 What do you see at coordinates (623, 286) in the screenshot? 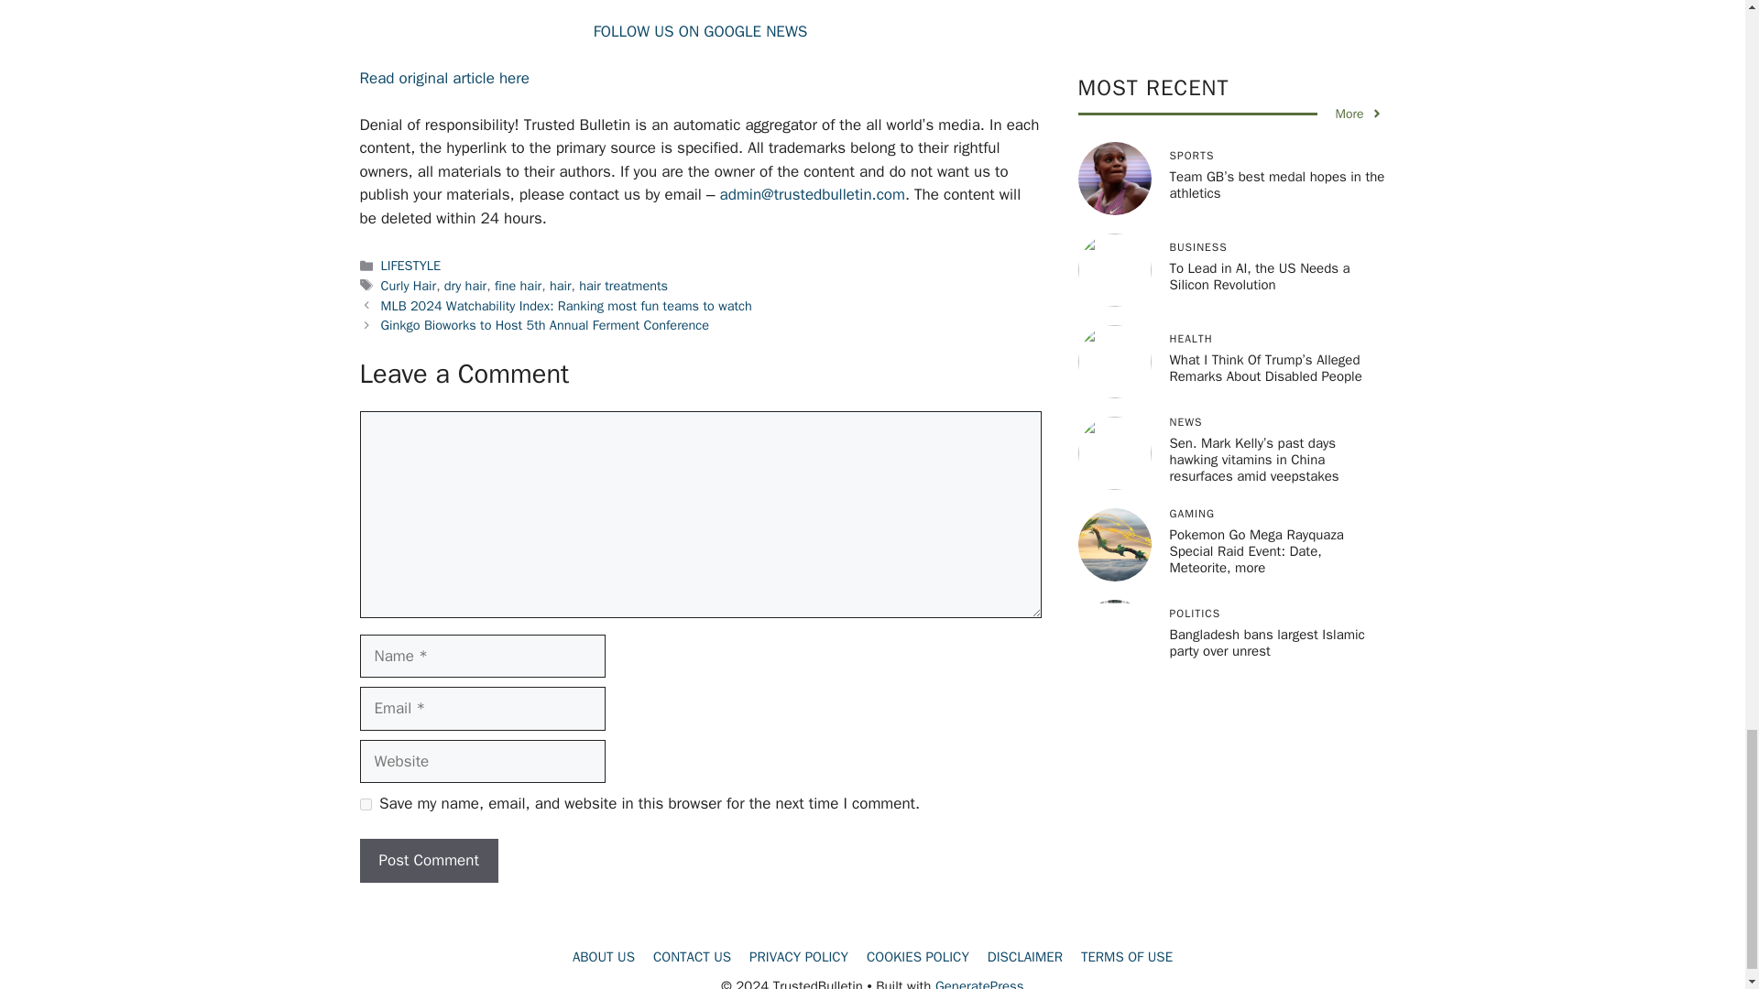
I see `hair treatments` at bounding box center [623, 286].